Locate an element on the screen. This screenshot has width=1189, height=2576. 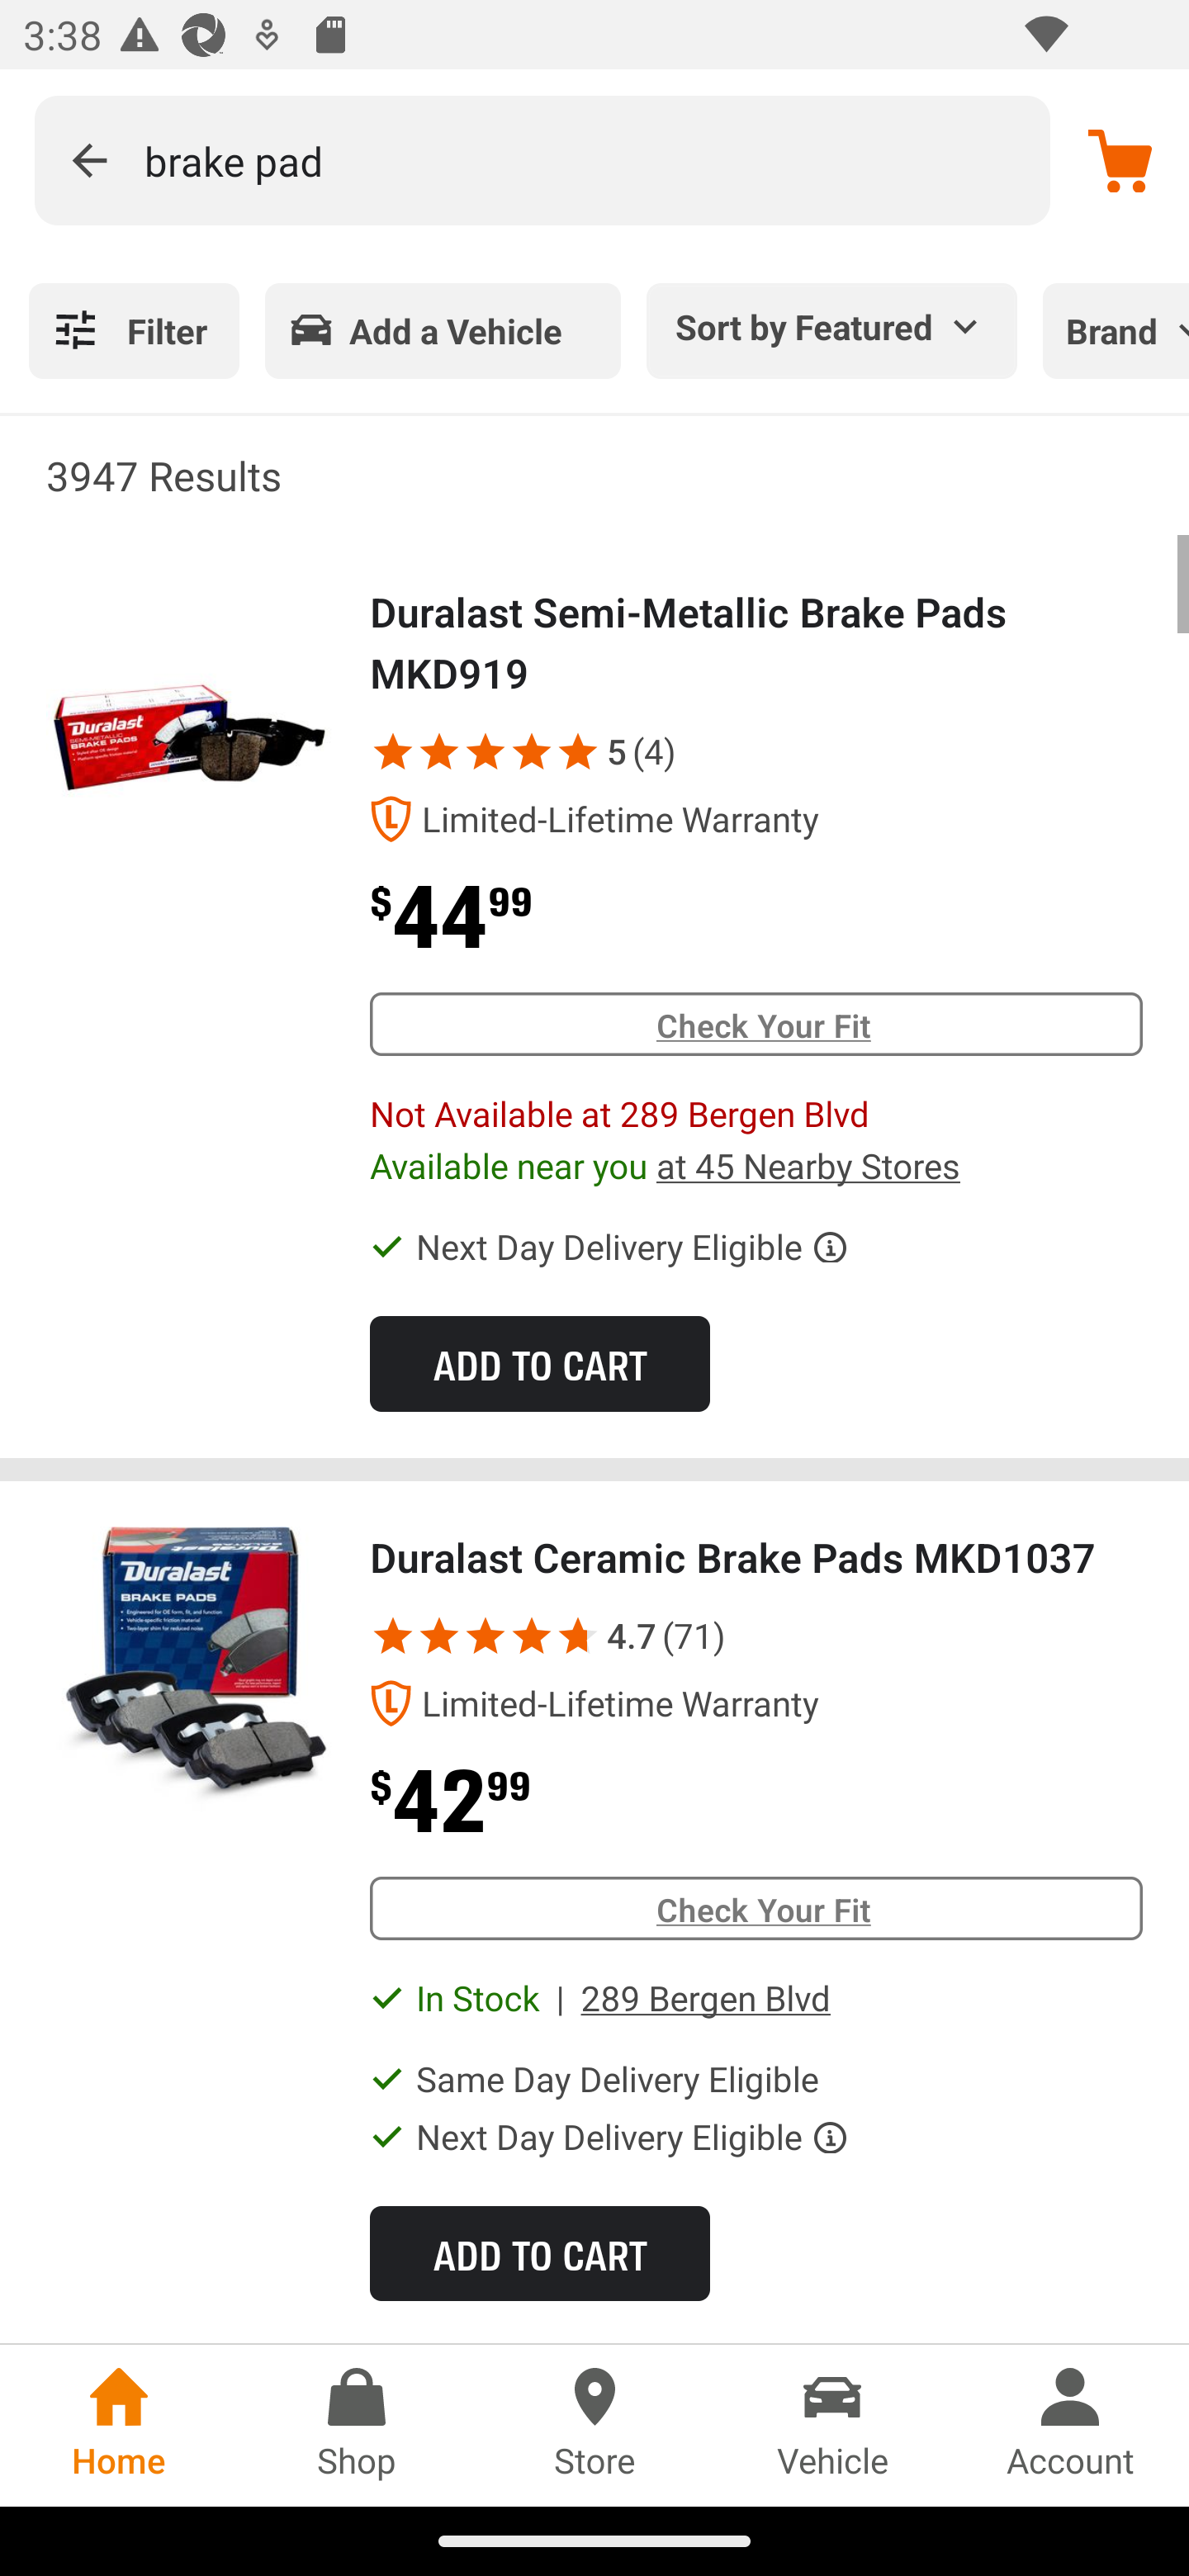
Cart, no items  is located at coordinates (1120, 159).